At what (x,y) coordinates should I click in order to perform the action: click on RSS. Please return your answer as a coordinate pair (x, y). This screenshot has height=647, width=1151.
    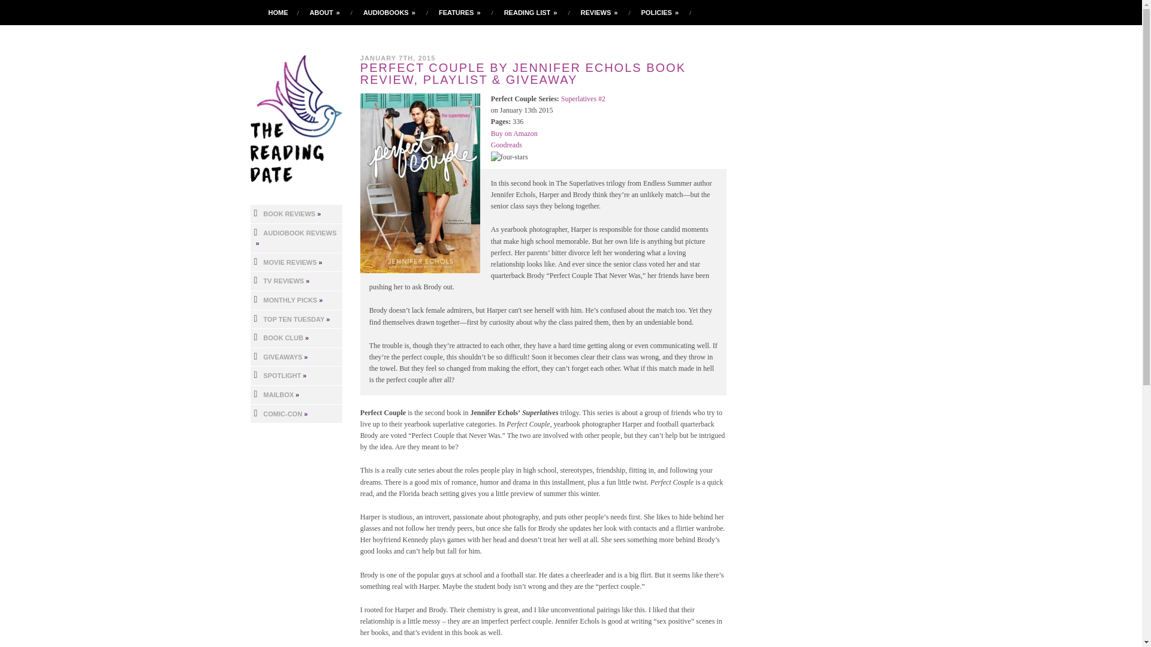
    Looking at the image, I should click on (864, 12).